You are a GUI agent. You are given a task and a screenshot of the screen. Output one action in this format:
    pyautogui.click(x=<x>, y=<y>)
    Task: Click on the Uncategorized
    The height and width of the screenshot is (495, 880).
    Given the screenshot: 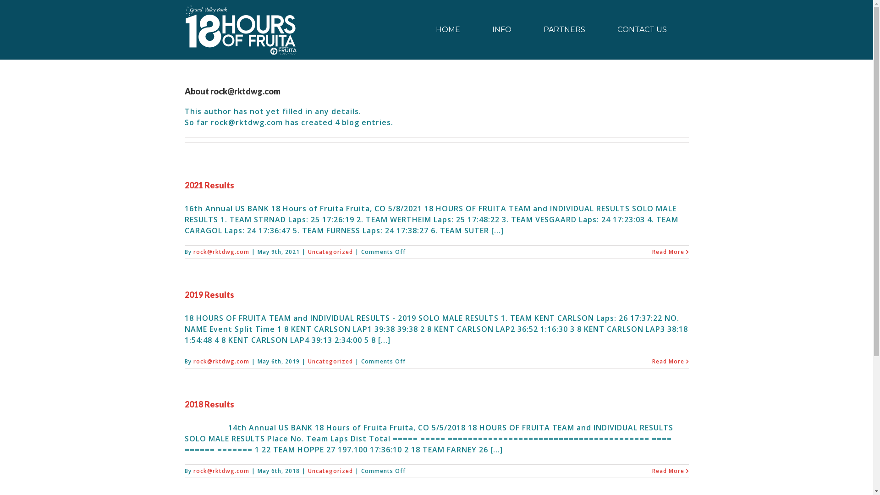 What is the action you would take?
    pyautogui.click(x=330, y=252)
    